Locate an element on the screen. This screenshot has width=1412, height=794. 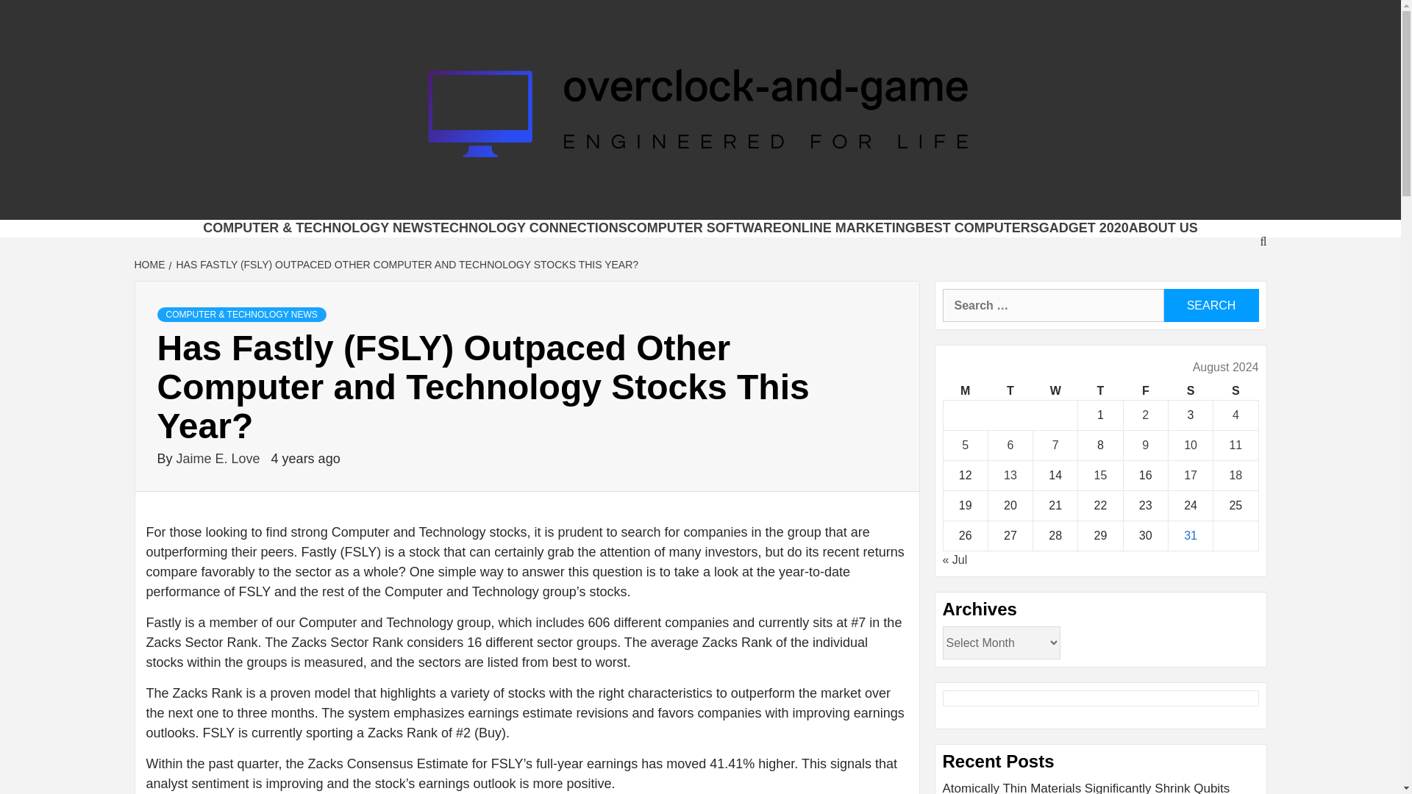
GADGET 2020 is located at coordinates (1084, 228).